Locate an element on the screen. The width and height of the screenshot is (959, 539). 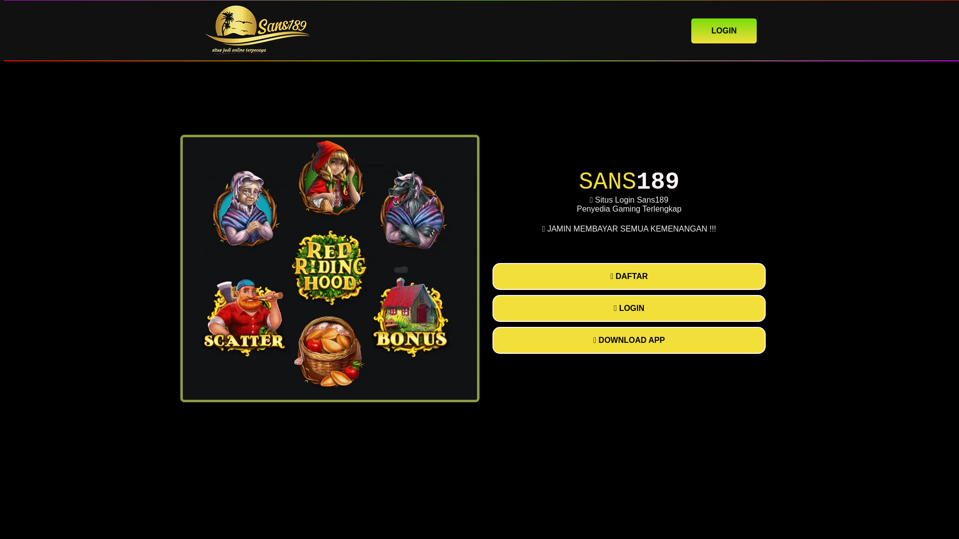
LOGIN is located at coordinates (629, 308).